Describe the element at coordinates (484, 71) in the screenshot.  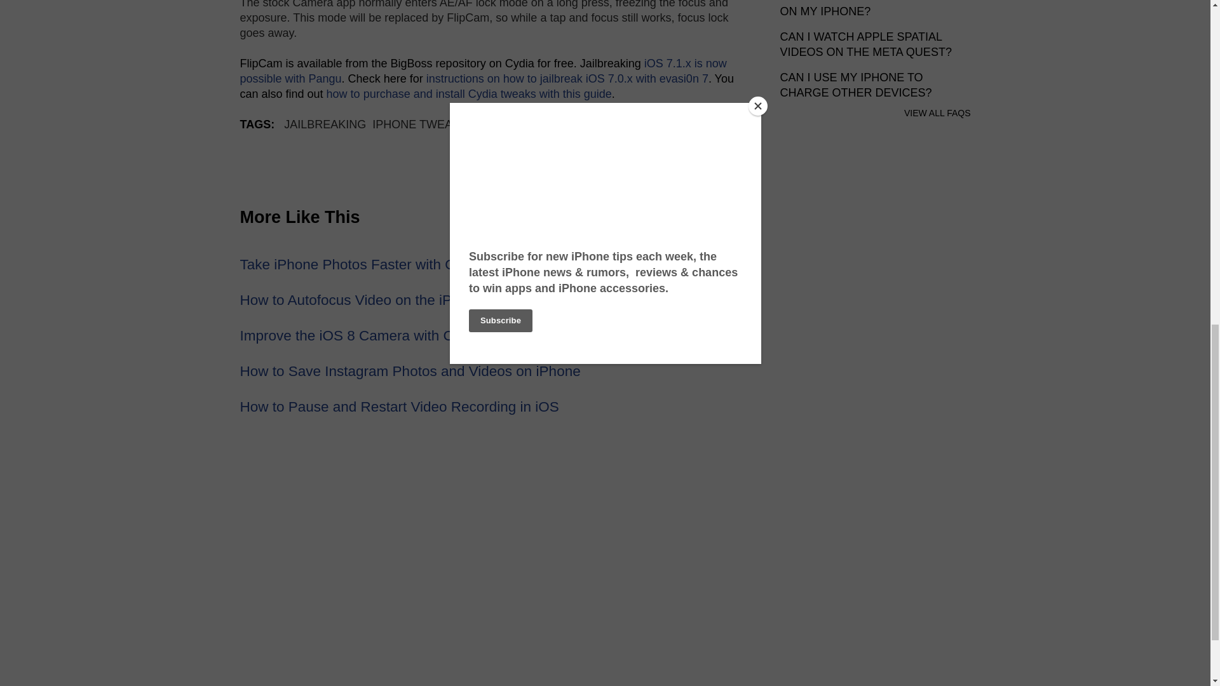
I see `iOS 7.1.x is now possible with Pangu` at that location.